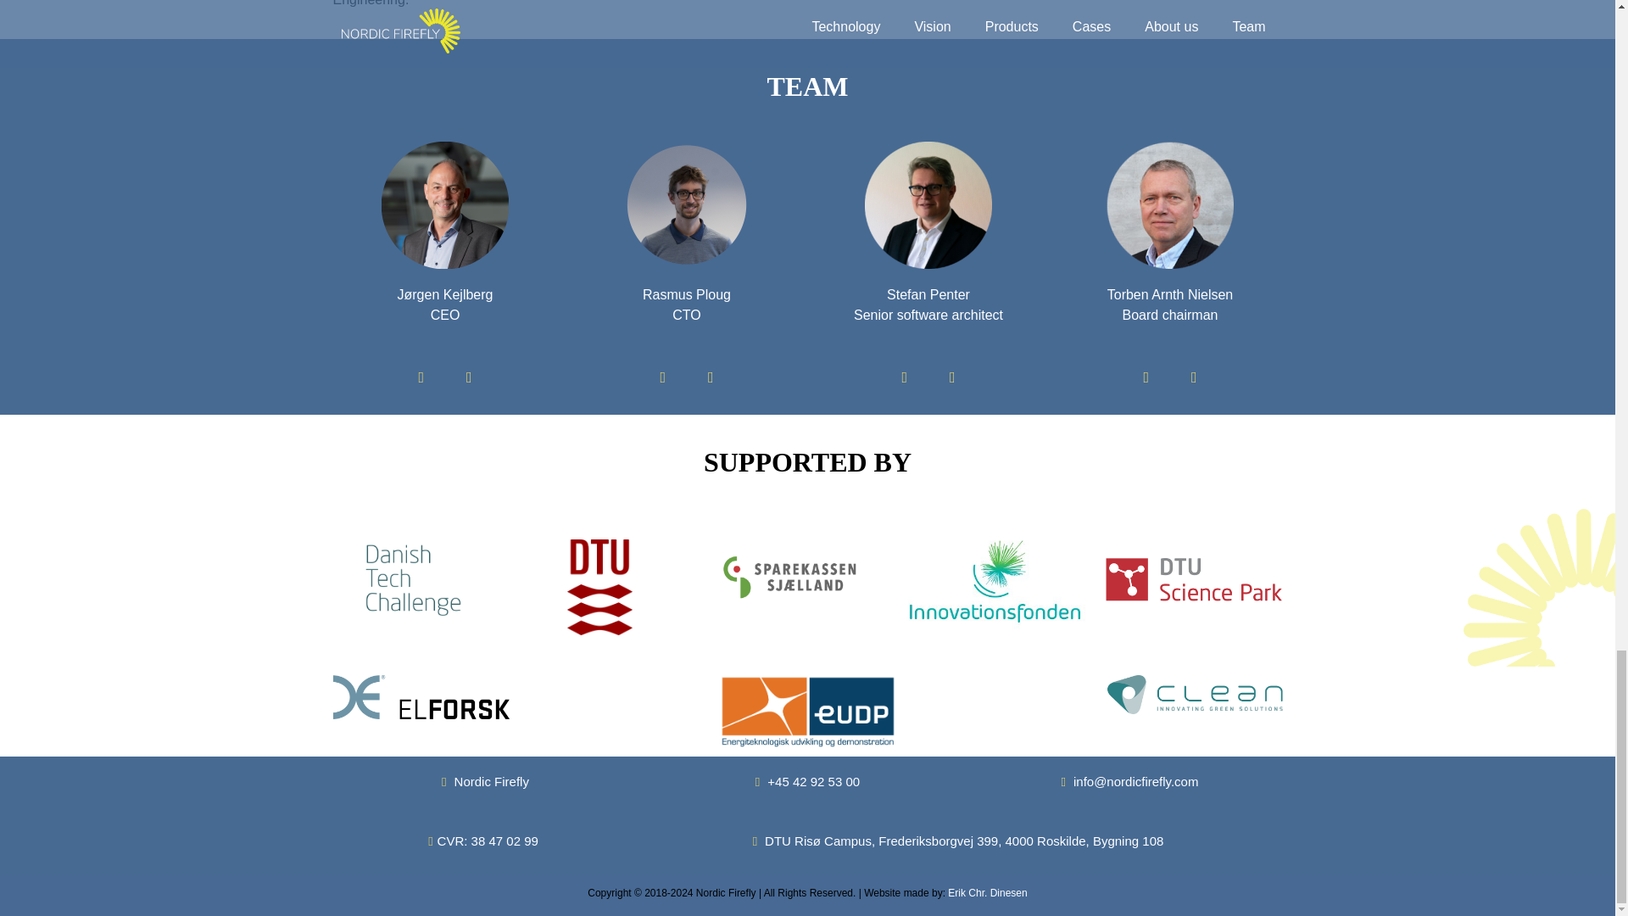 The image size is (1628, 916). I want to click on Erik Chr. Dinesen, so click(987, 892).